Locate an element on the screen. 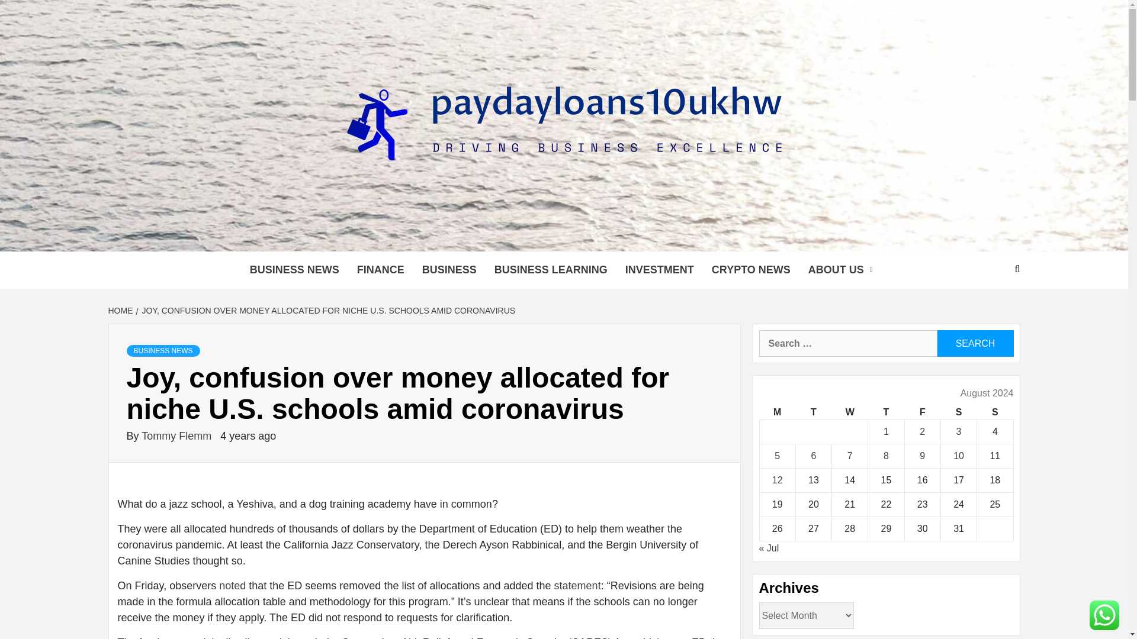 The image size is (1137, 639). Search is located at coordinates (975, 343).